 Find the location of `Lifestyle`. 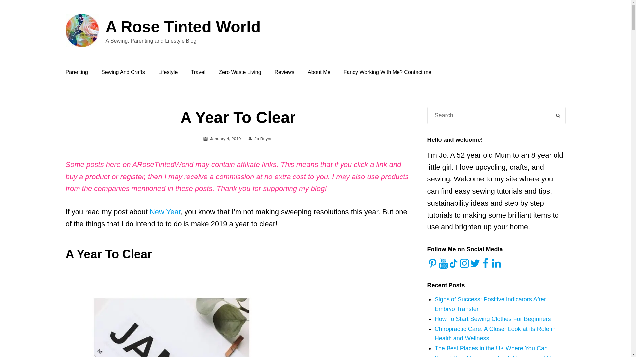

Lifestyle is located at coordinates (168, 72).